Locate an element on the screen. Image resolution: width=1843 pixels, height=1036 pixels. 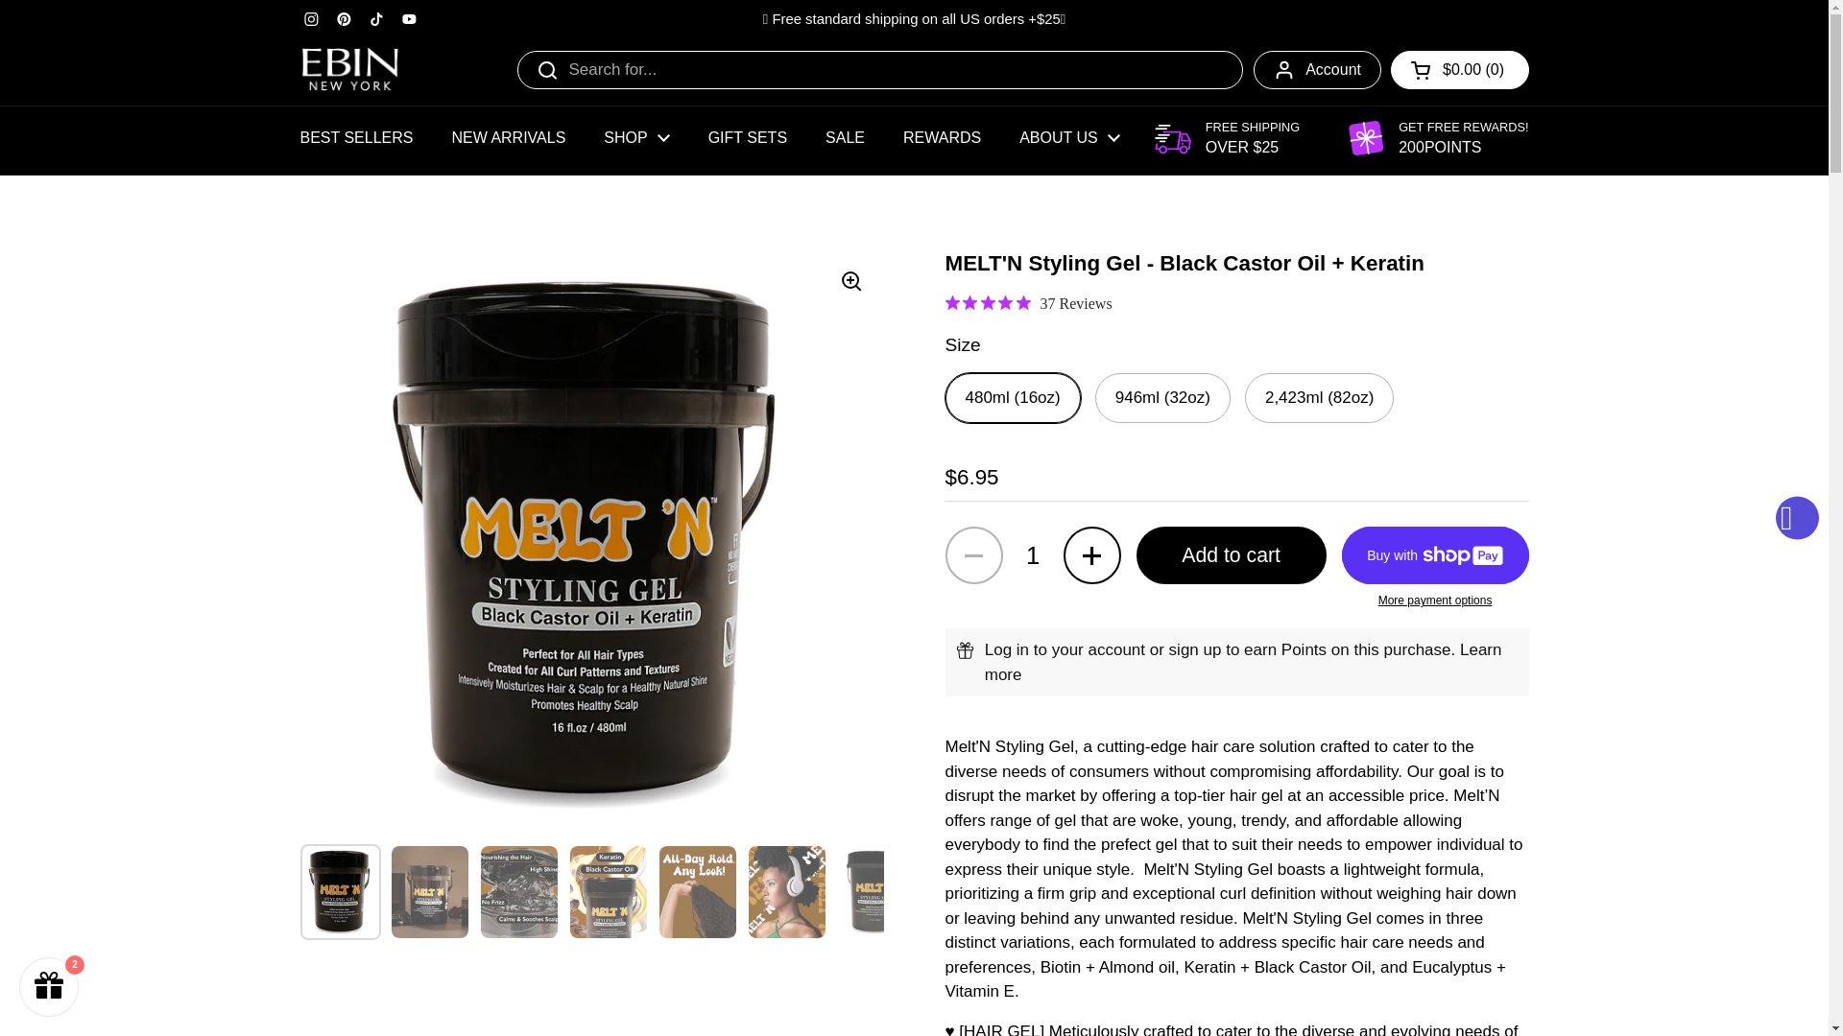
Pinterest is located at coordinates (344, 19).